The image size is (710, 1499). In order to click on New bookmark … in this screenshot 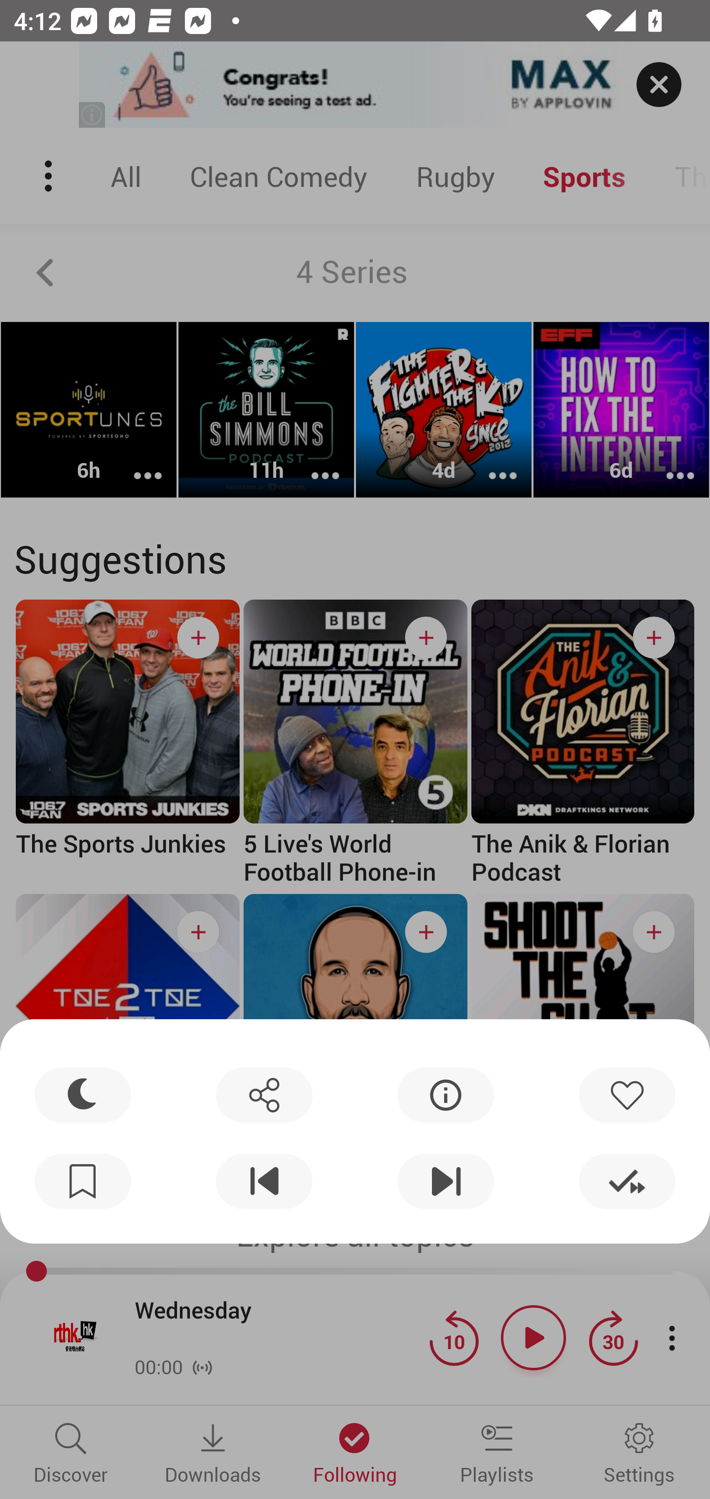, I will do `click(83, 1181)`.